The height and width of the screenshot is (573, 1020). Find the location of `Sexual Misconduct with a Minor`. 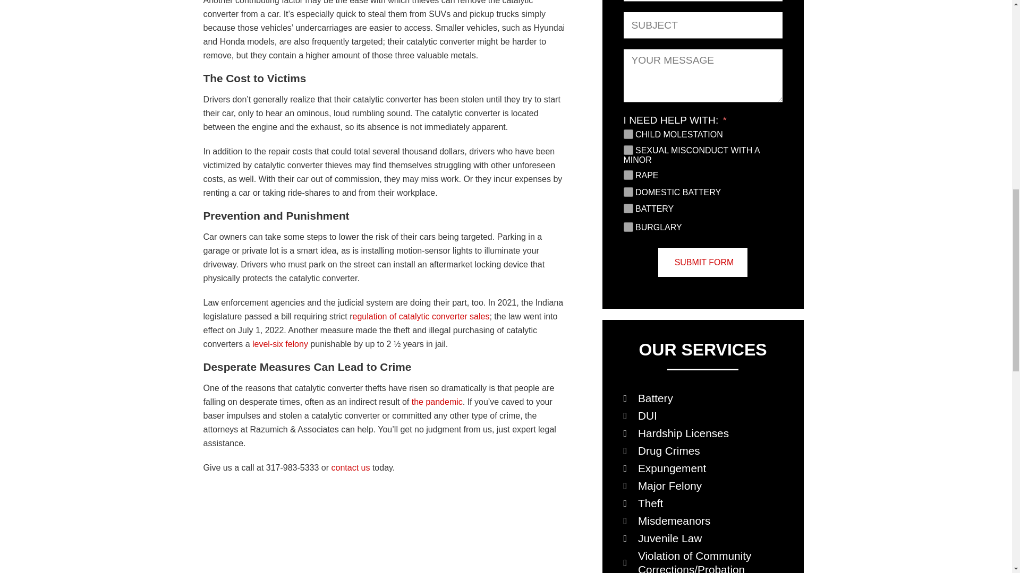

Sexual Misconduct with a Minor is located at coordinates (628, 150).